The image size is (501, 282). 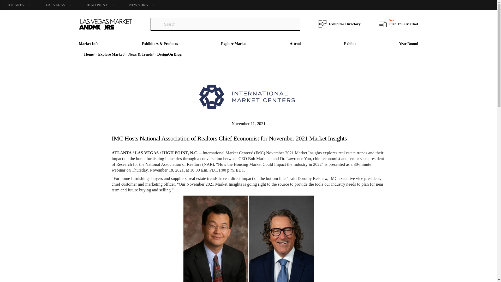 What do you see at coordinates (19, 5) in the screenshot?
I see `ATLANTA` at bounding box center [19, 5].